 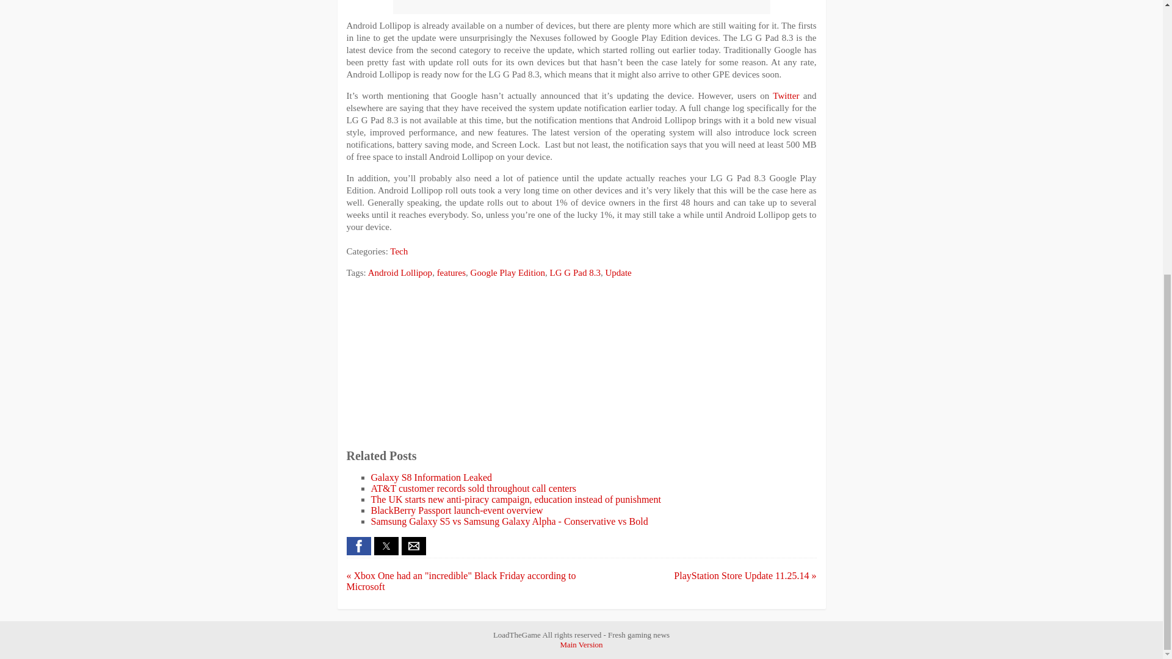 What do you see at coordinates (457, 510) in the screenshot?
I see `BlackBerry Passport launch-event overview` at bounding box center [457, 510].